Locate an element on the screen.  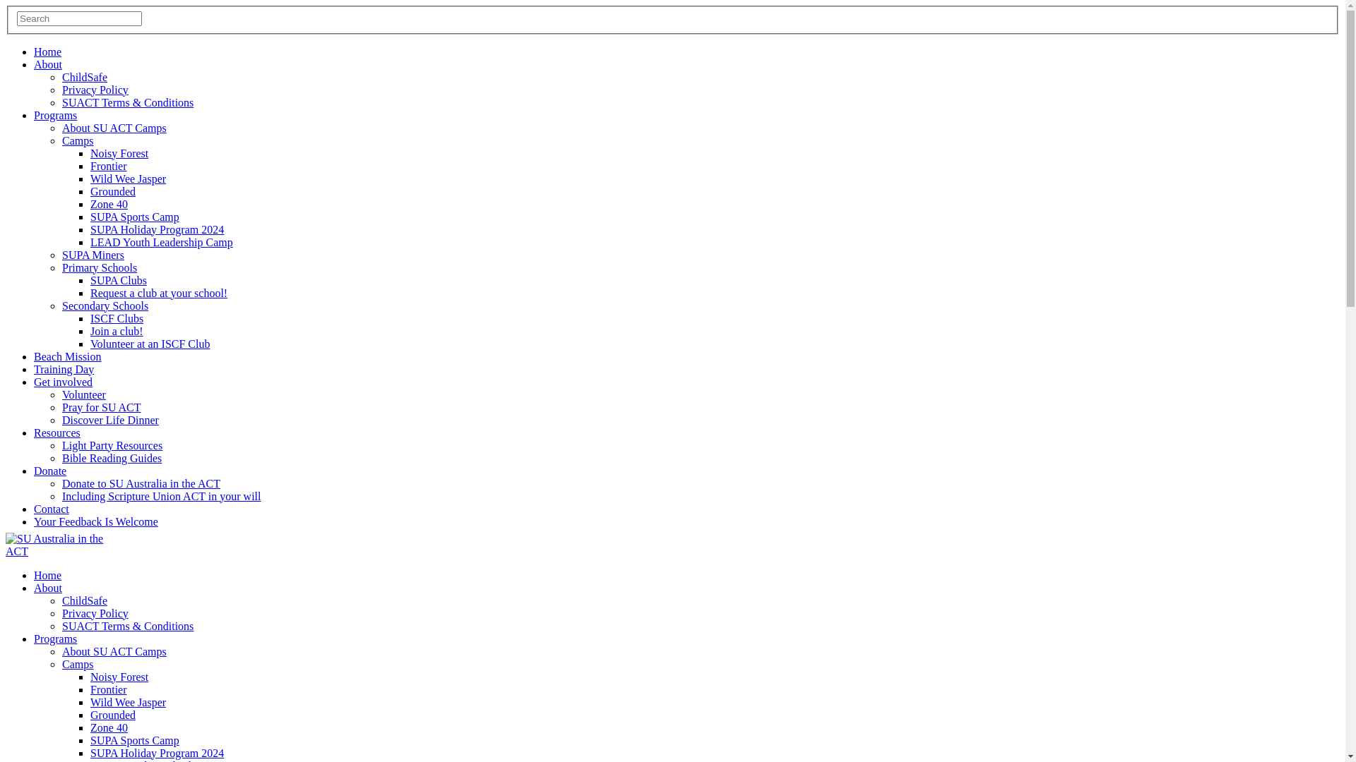
SUPA Sports Camp is located at coordinates (135, 217).